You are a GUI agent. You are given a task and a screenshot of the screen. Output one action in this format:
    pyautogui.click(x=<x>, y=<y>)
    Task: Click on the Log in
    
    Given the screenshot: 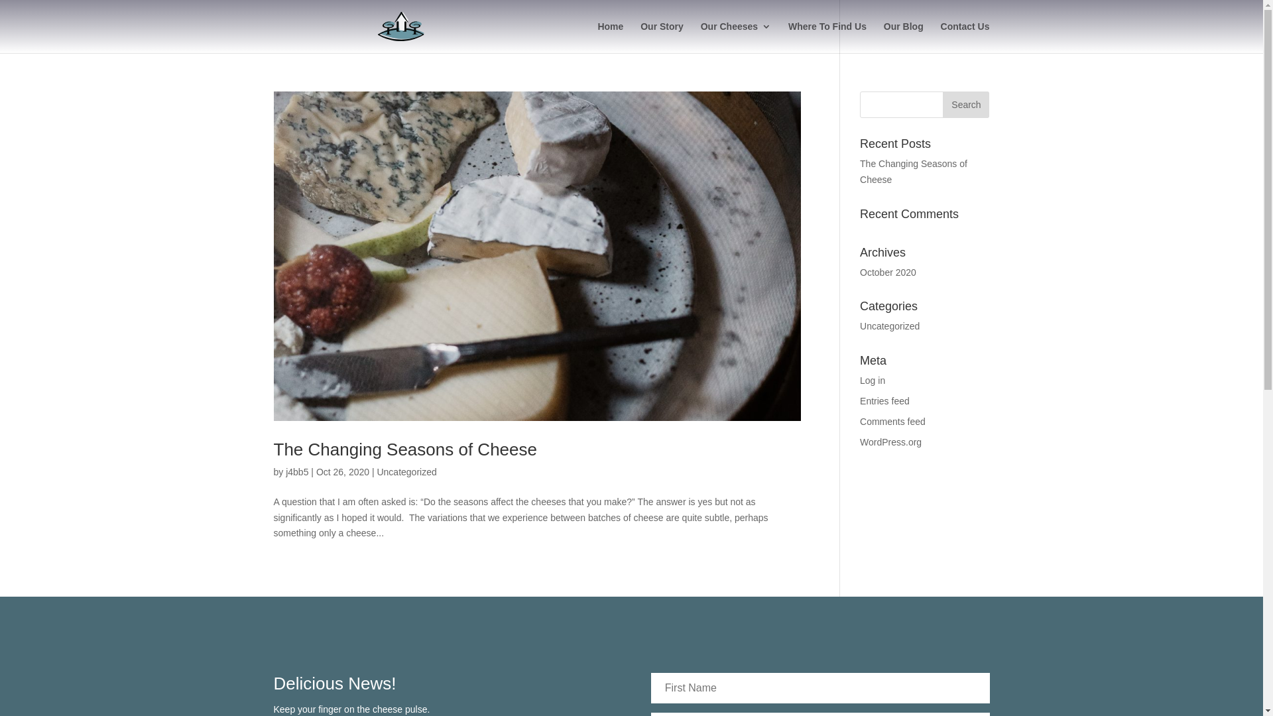 What is the action you would take?
    pyautogui.click(x=873, y=381)
    